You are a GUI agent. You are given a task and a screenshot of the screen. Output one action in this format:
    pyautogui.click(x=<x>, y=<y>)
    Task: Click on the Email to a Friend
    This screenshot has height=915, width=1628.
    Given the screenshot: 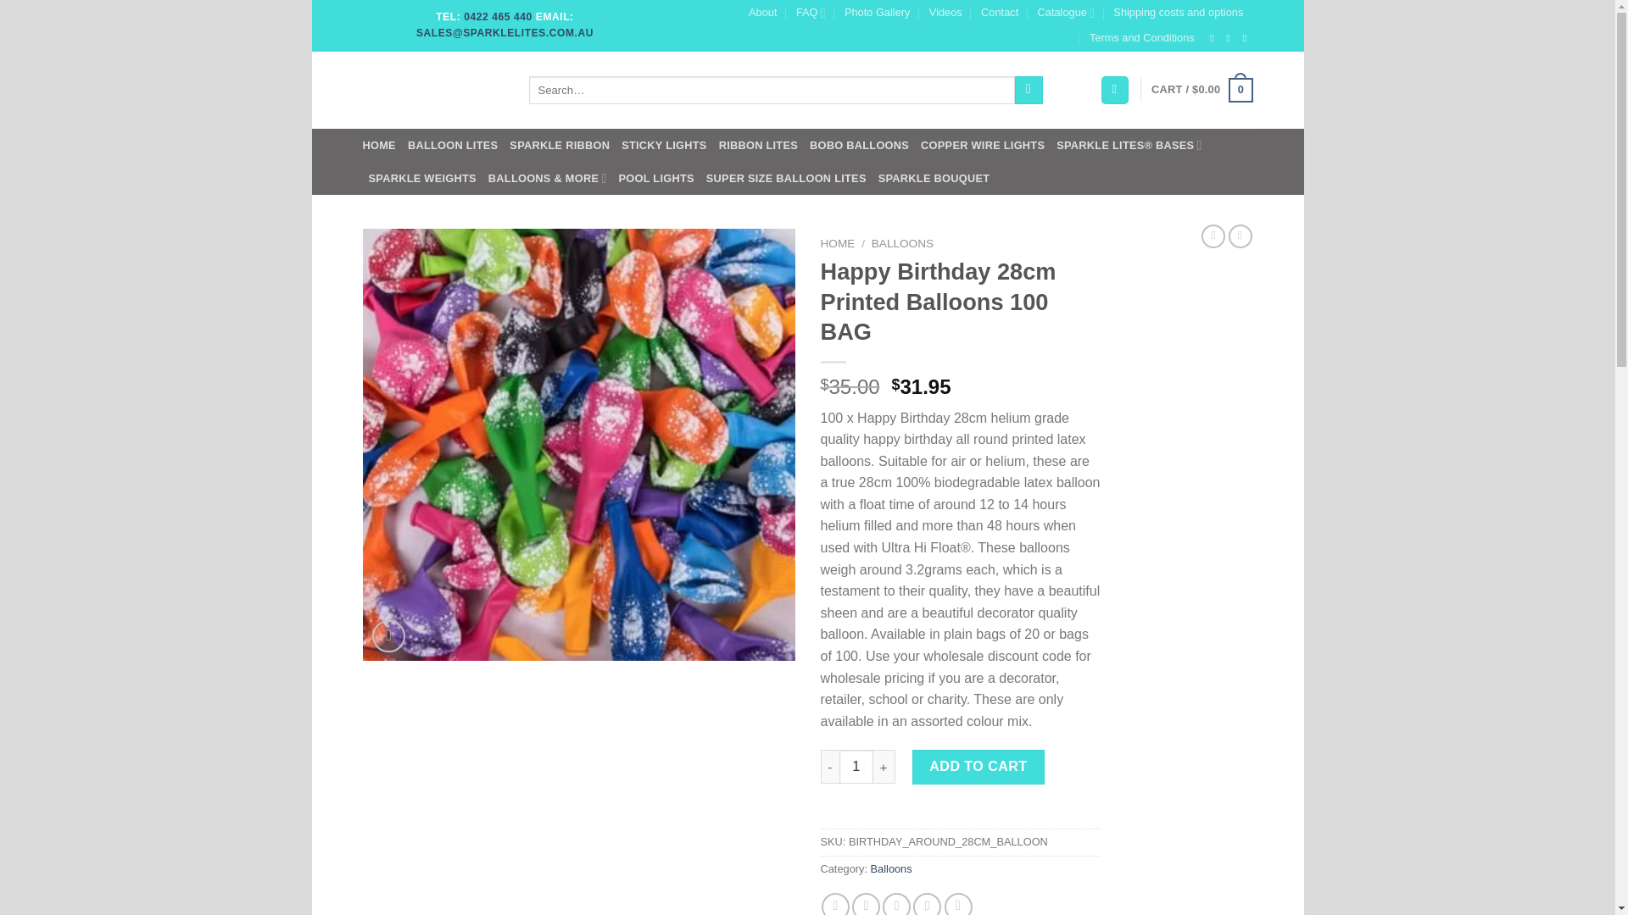 What is the action you would take?
    pyautogui.click(x=895, y=904)
    